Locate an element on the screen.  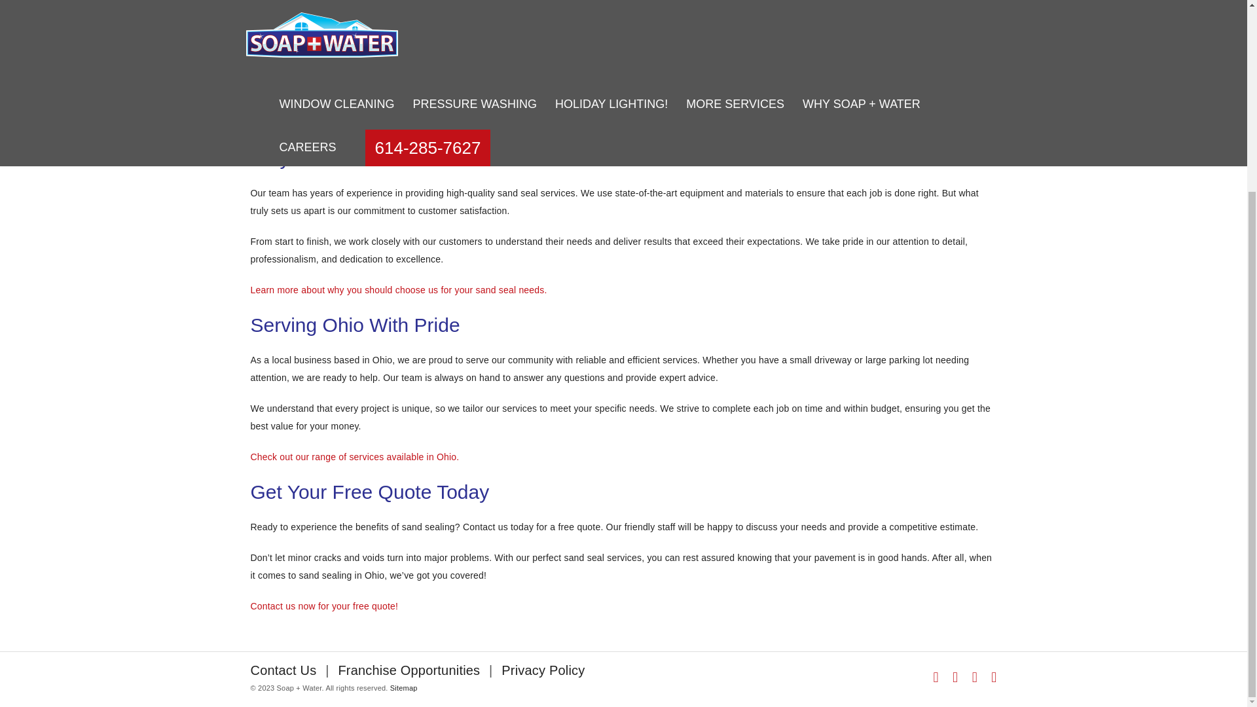
Check out our range of services available in Ohio. is located at coordinates (354, 457).